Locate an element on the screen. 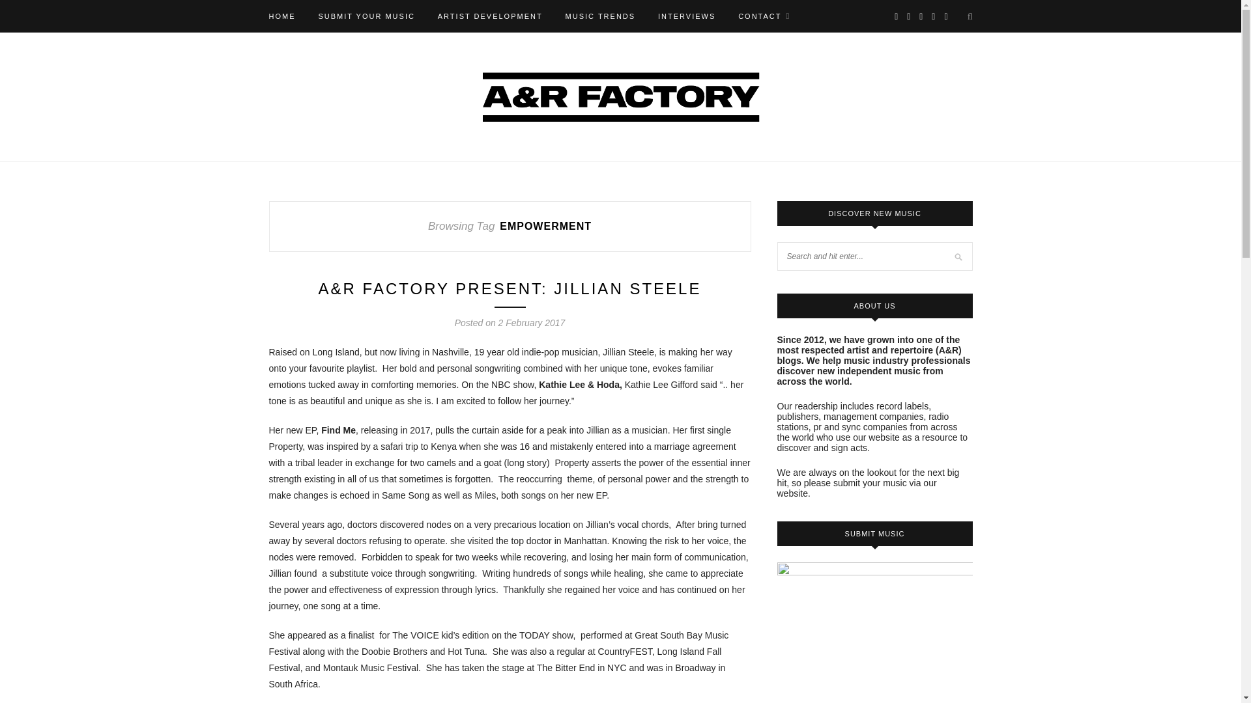 This screenshot has width=1251, height=703. CONTACT is located at coordinates (764, 16).